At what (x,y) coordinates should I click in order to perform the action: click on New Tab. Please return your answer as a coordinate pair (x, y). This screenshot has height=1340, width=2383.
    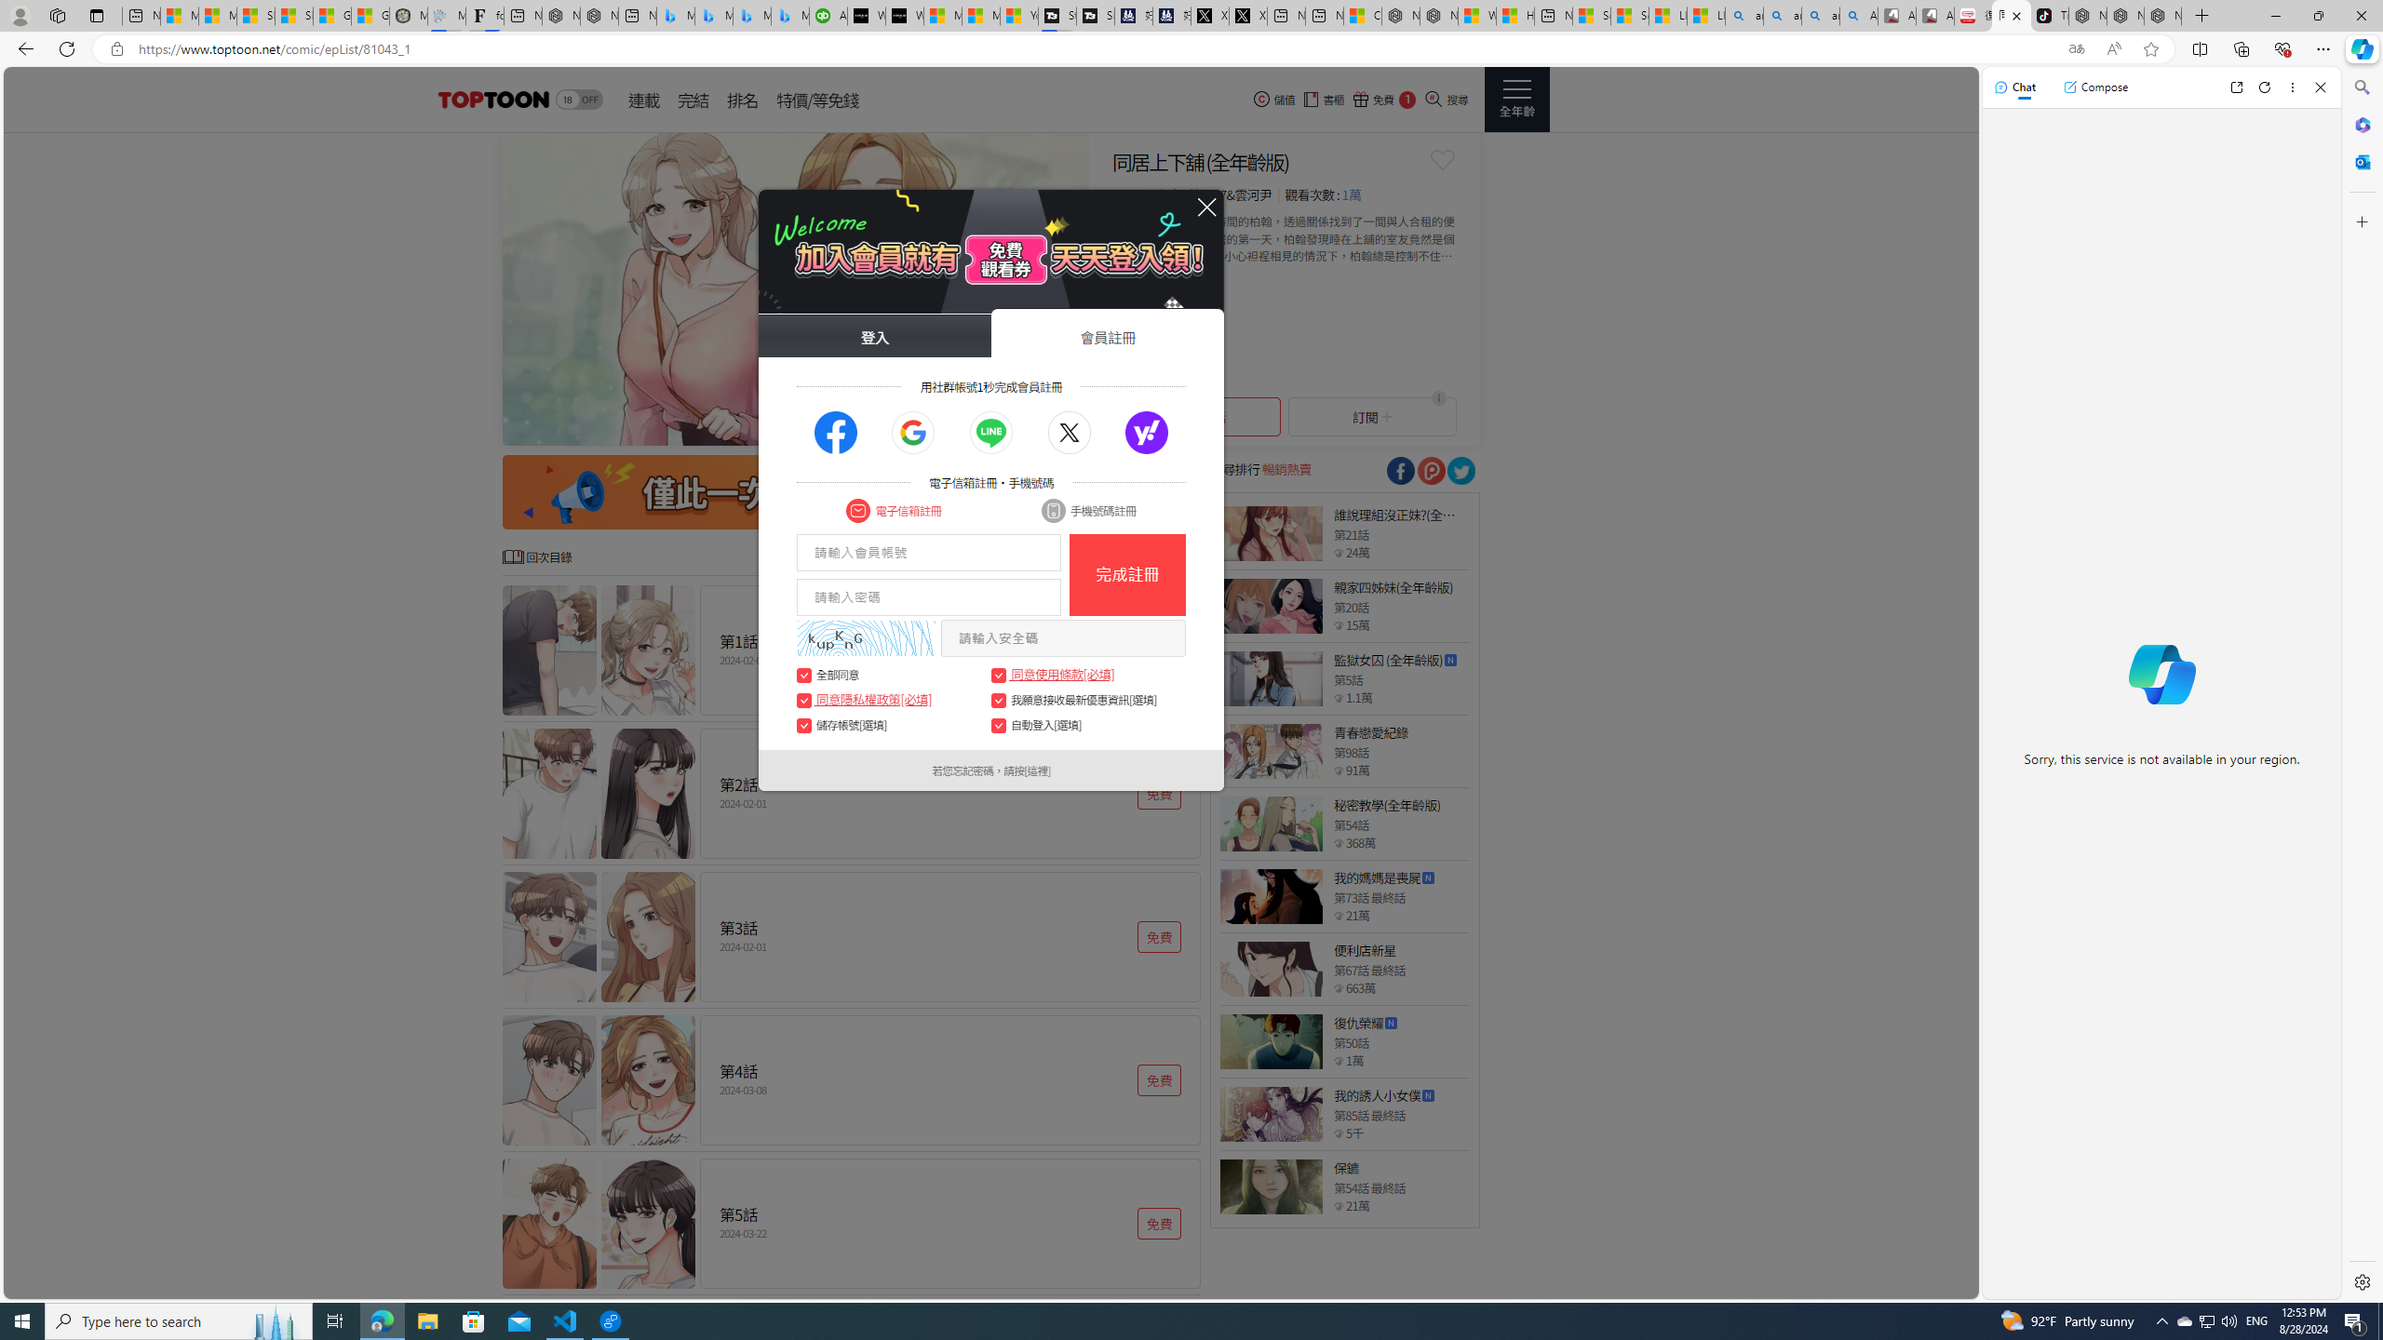
    Looking at the image, I should click on (2202, 16).